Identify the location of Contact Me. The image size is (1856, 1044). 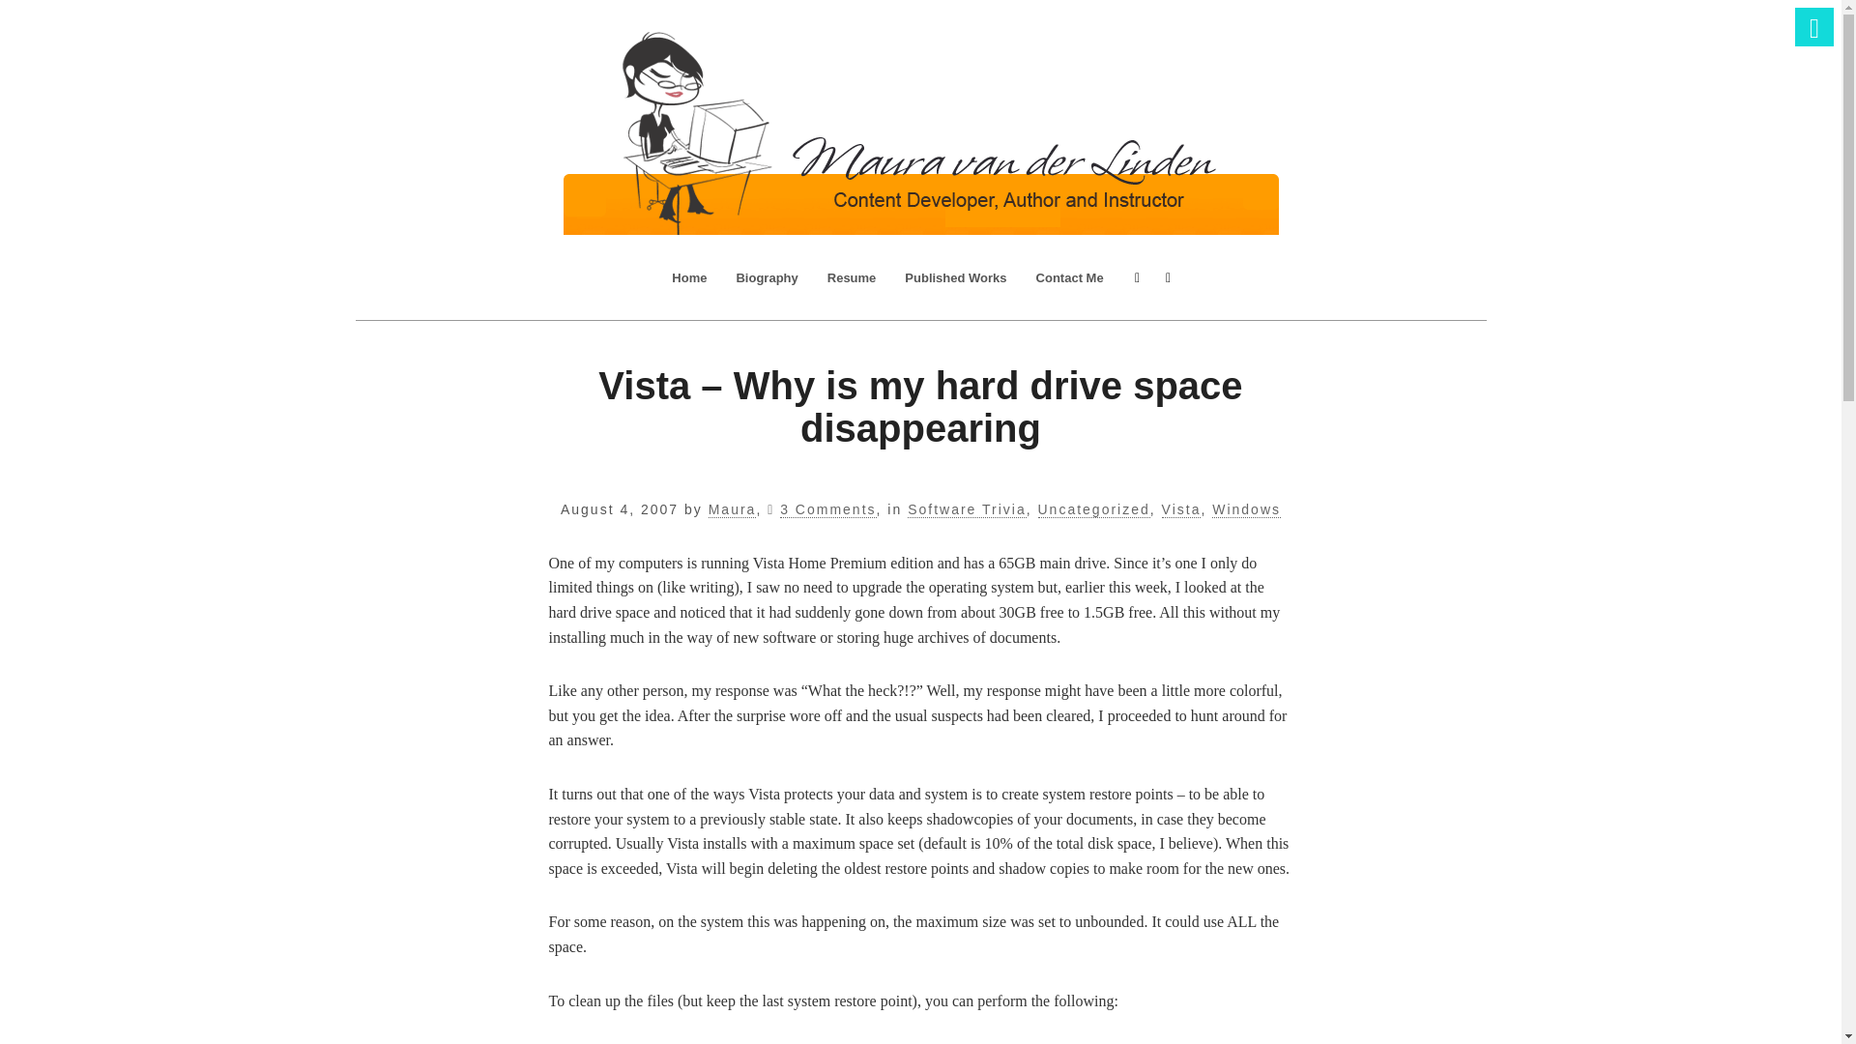
(1070, 278).